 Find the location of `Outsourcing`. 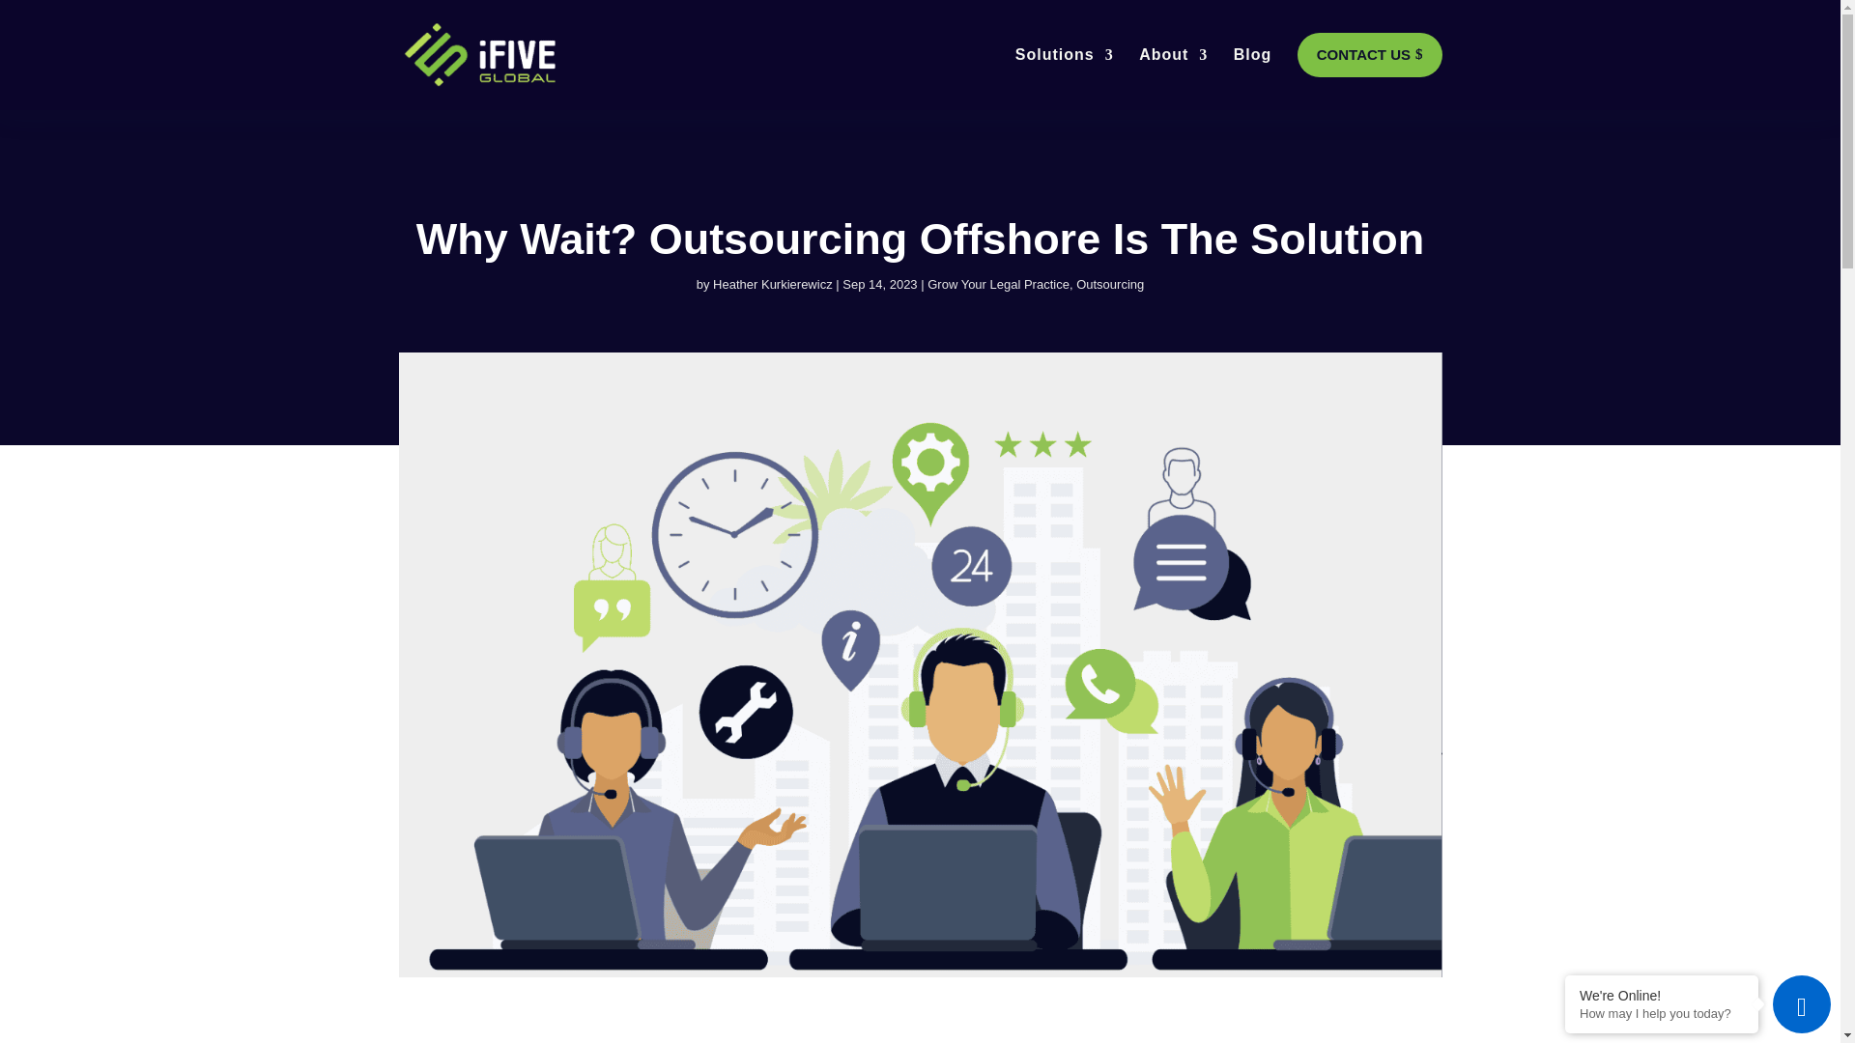

Outsourcing is located at coordinates (1109, 284).